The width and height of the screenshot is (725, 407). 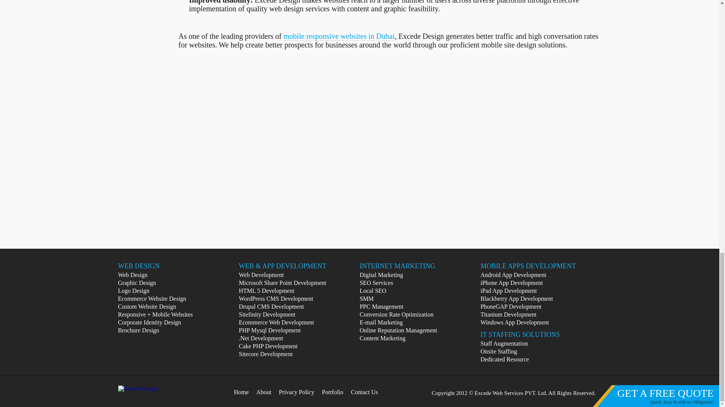 What do you see at coordinates (271, 306) in the screenshot?
I see `Drupal CMS Development` at bounding box center [271, 306].